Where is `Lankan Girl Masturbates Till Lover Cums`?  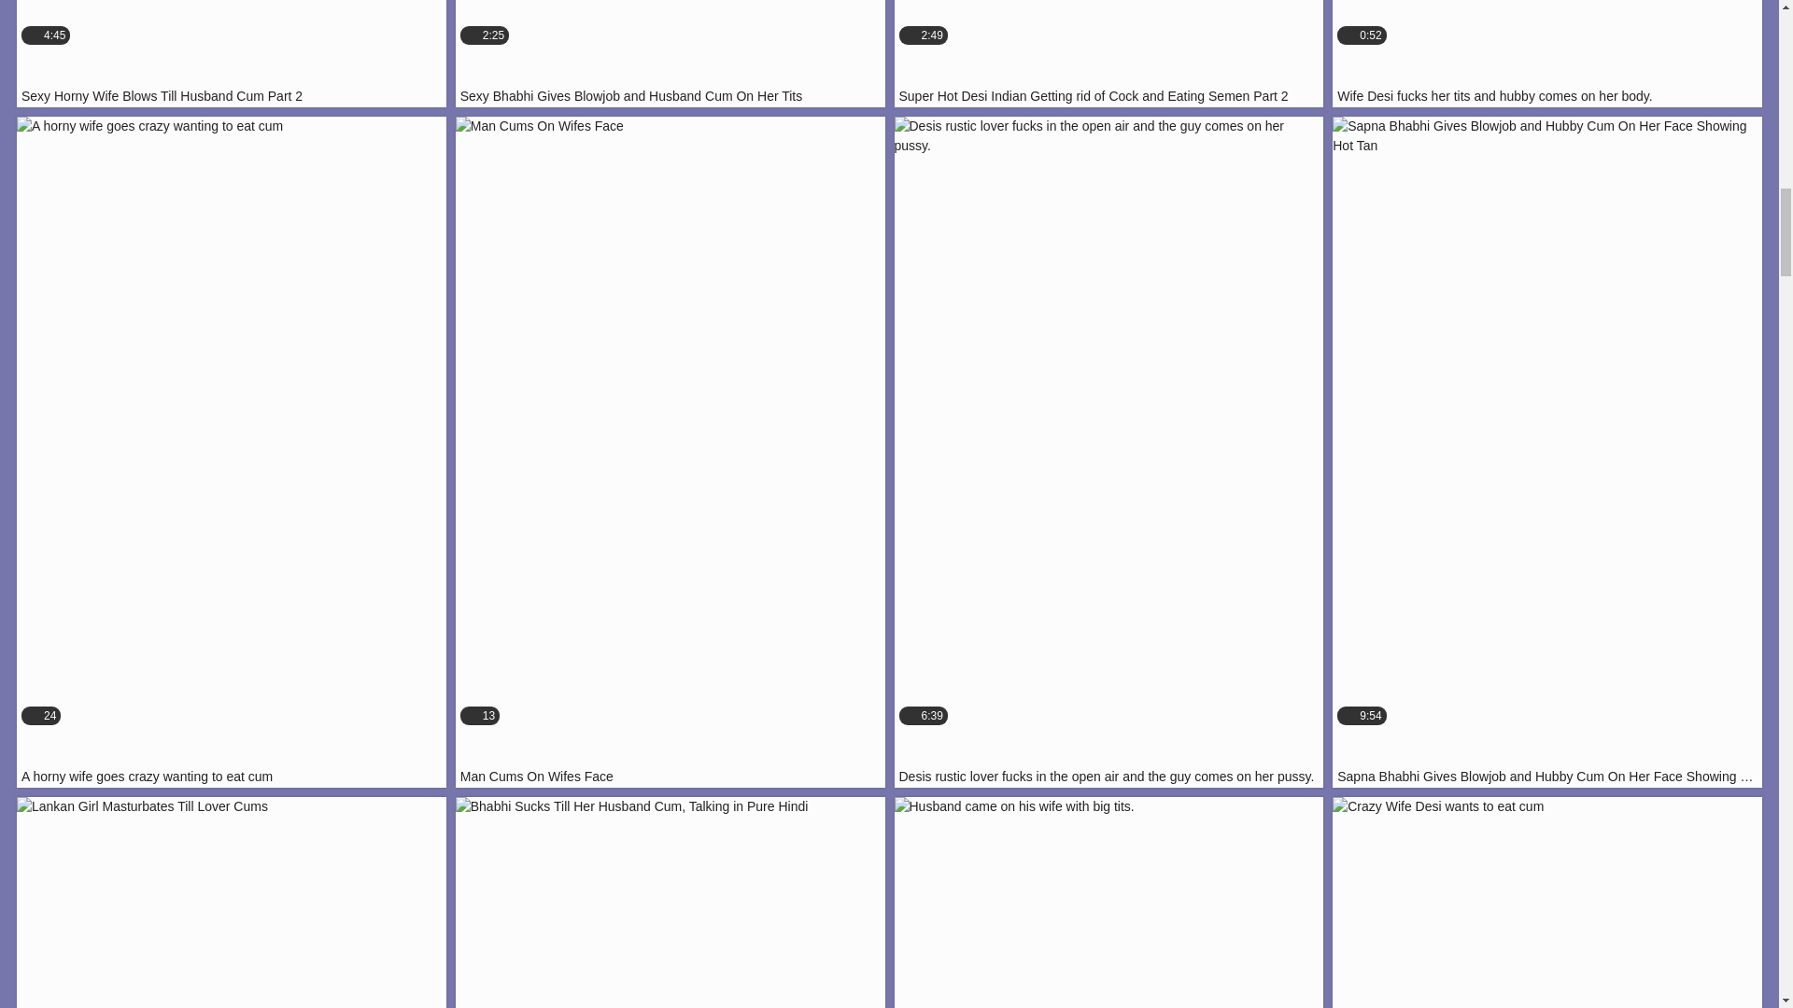
Lankan Girl Masturbates Till Lover Cums is located at coordinates (232, 903).